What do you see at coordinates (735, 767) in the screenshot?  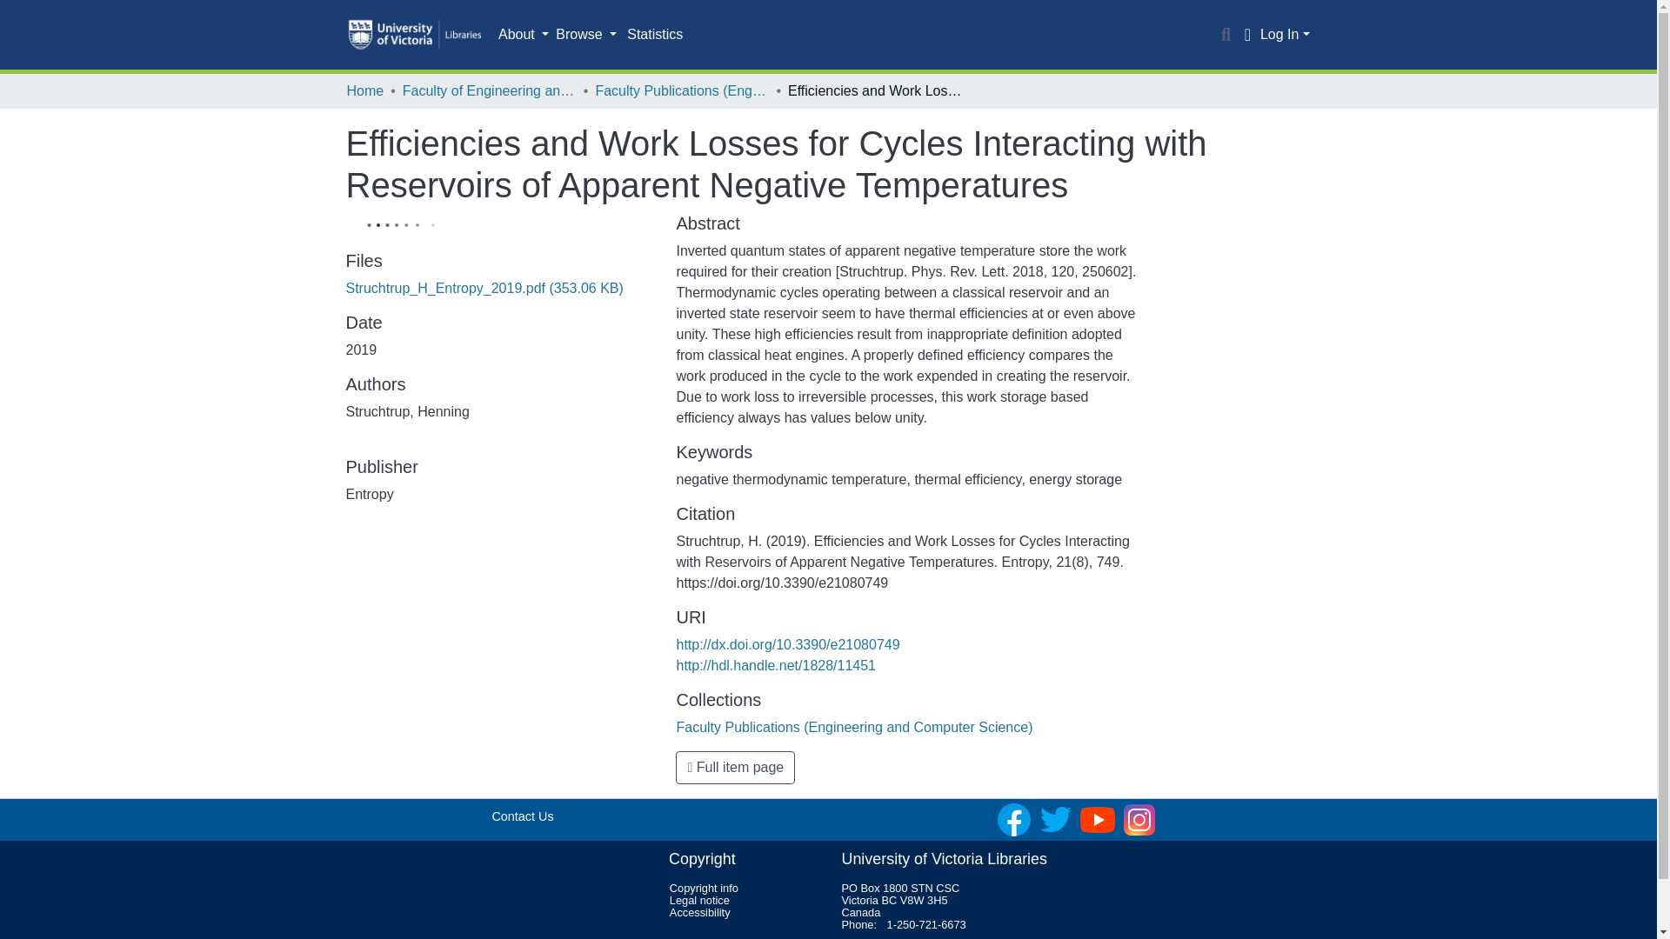 I see `Full item page` at bounding box center [735, 767].